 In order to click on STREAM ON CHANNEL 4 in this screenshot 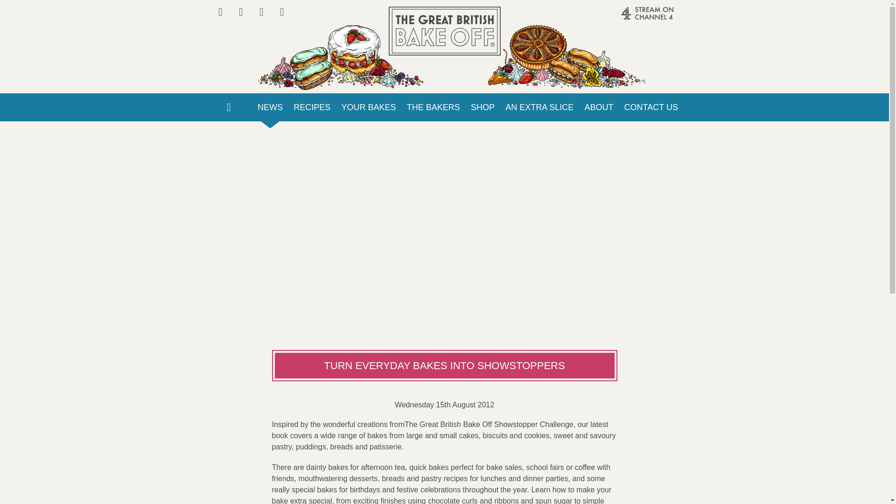, I will do `click(629, 18)`.